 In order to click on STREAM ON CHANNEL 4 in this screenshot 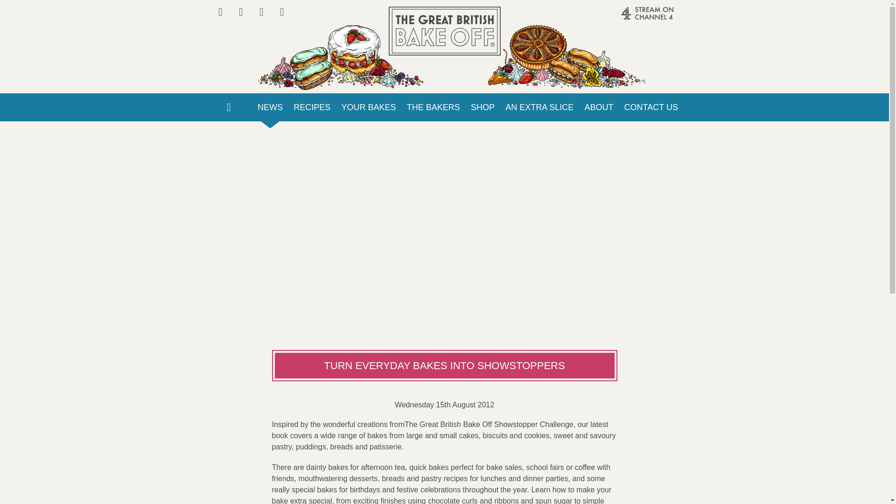, I will do `click(629, 18)`.